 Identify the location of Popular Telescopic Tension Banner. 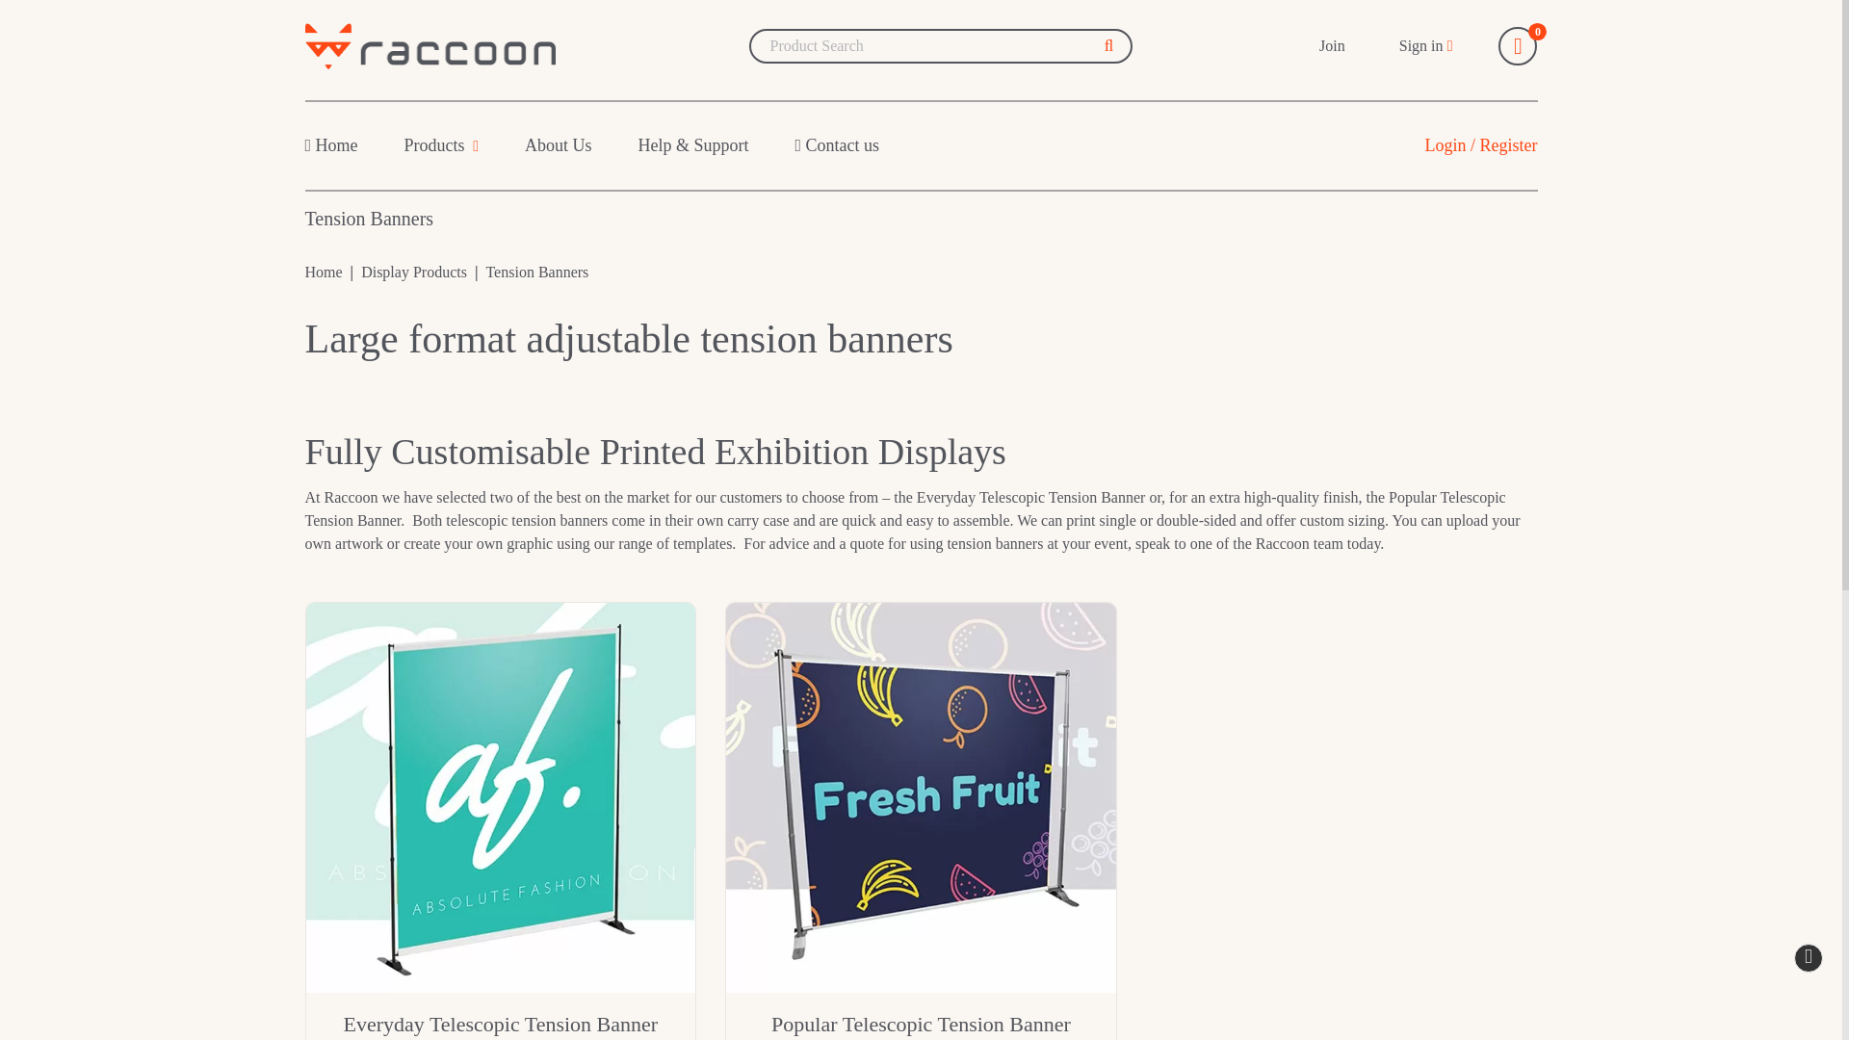
(921, 797).